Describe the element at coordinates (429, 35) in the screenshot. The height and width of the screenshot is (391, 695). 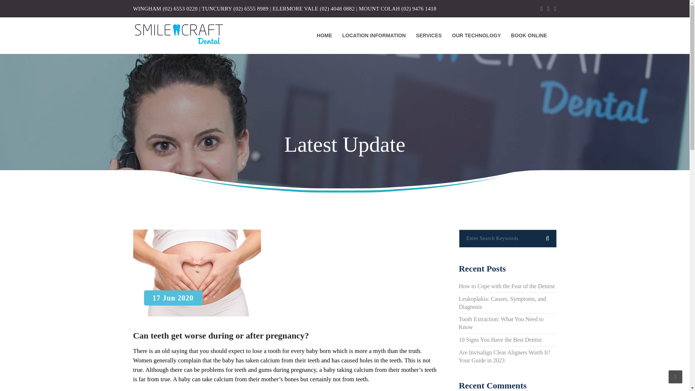
I see `SERVICES` at that location.